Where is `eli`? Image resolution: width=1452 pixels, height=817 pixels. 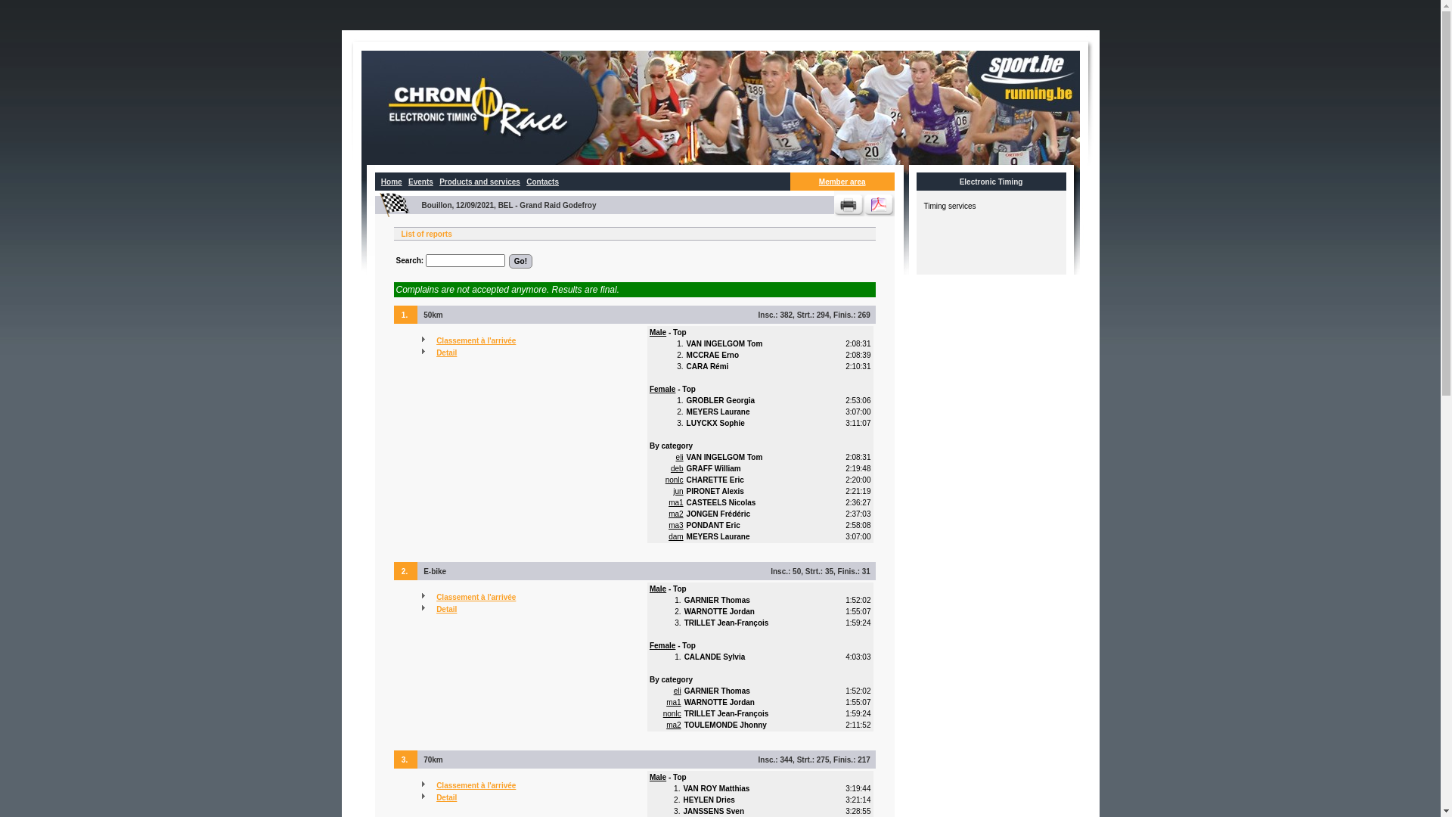
eli is located at coordinates (680, 457).